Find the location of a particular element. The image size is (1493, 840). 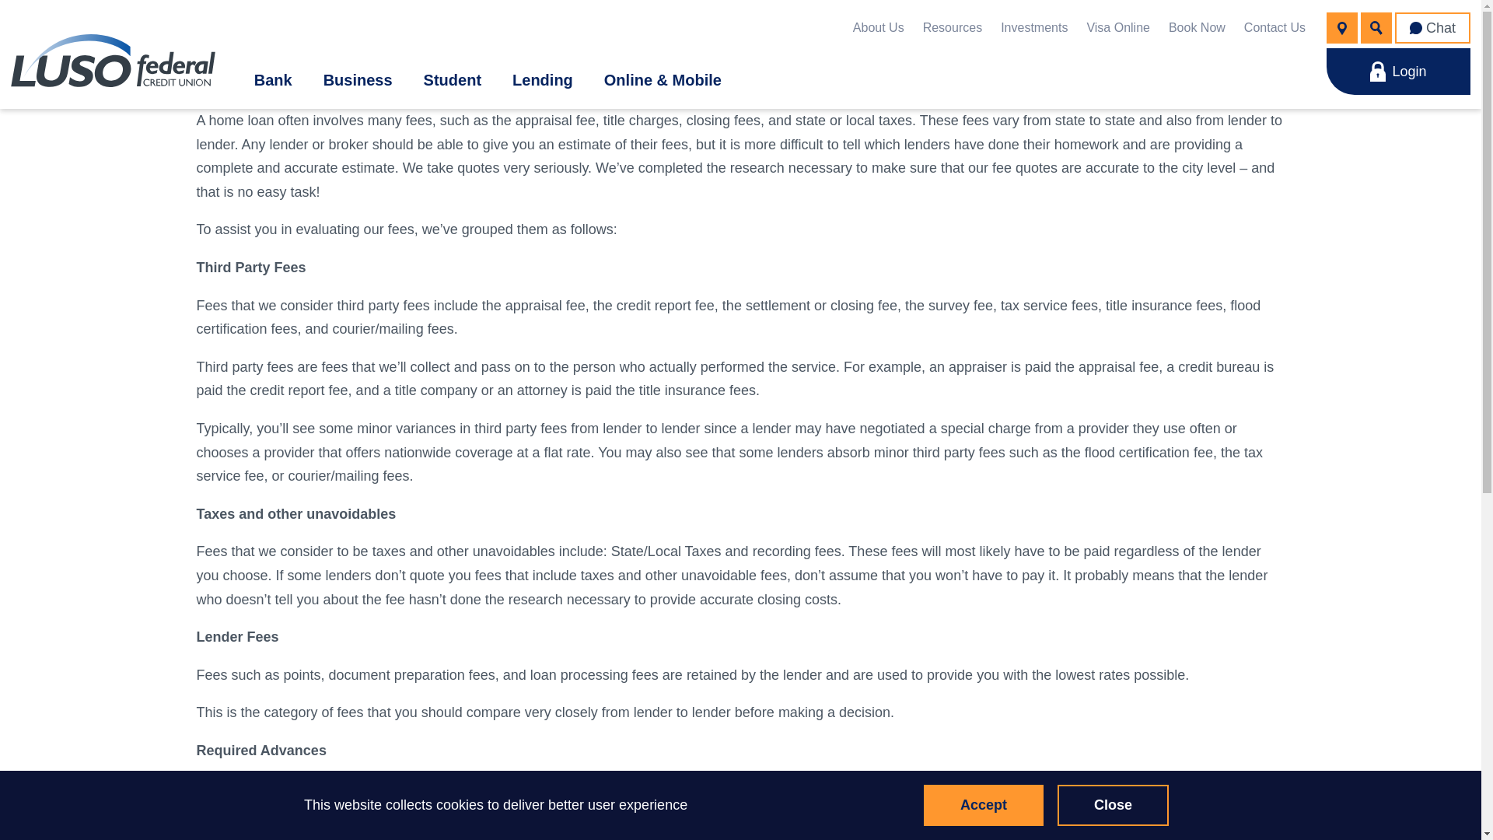

Chat is located at coordinates (1432, 28).